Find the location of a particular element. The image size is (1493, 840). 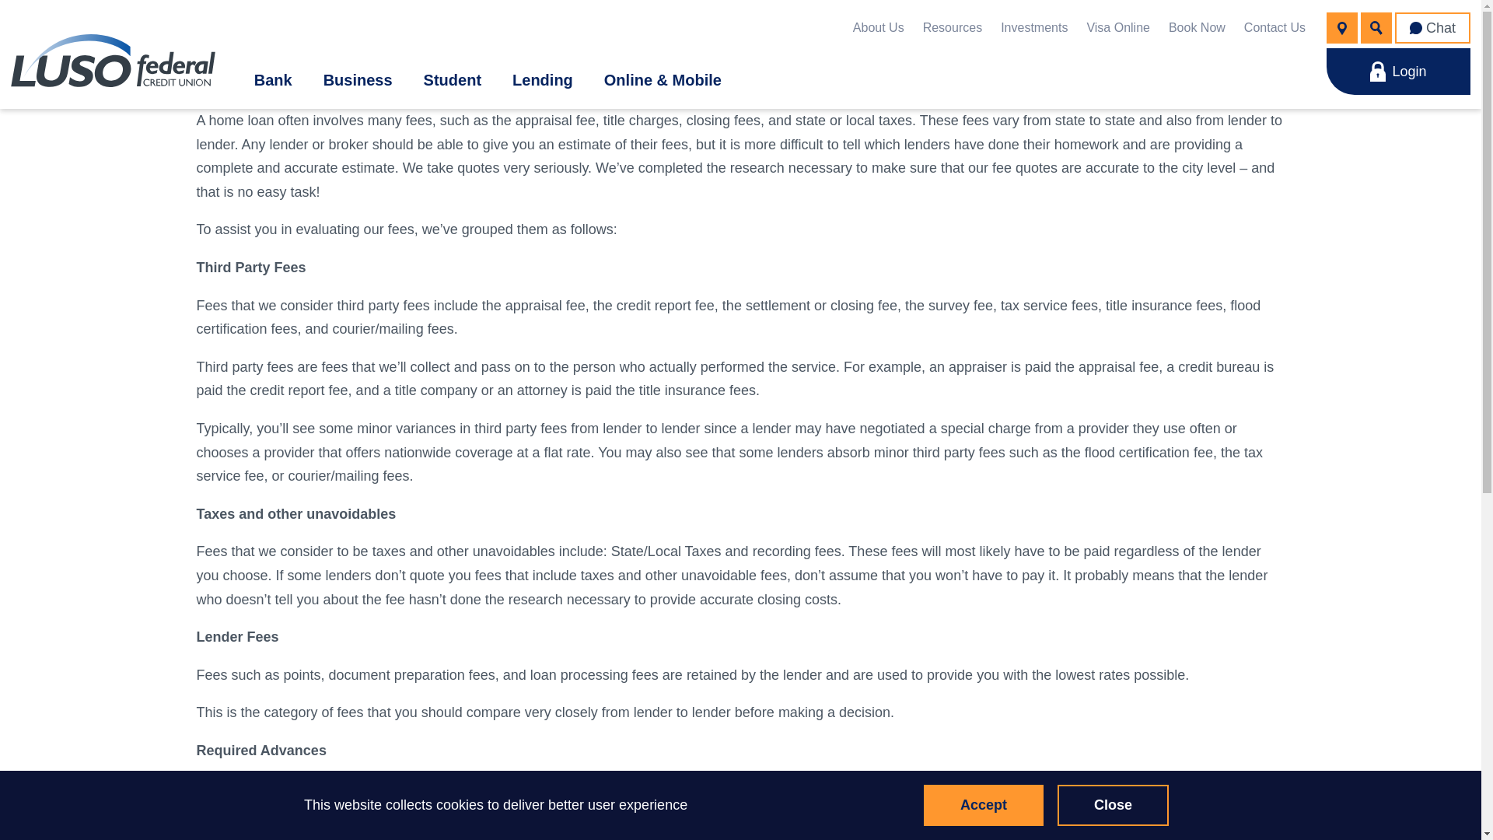

Chat is located at coordinates (1432, 28).